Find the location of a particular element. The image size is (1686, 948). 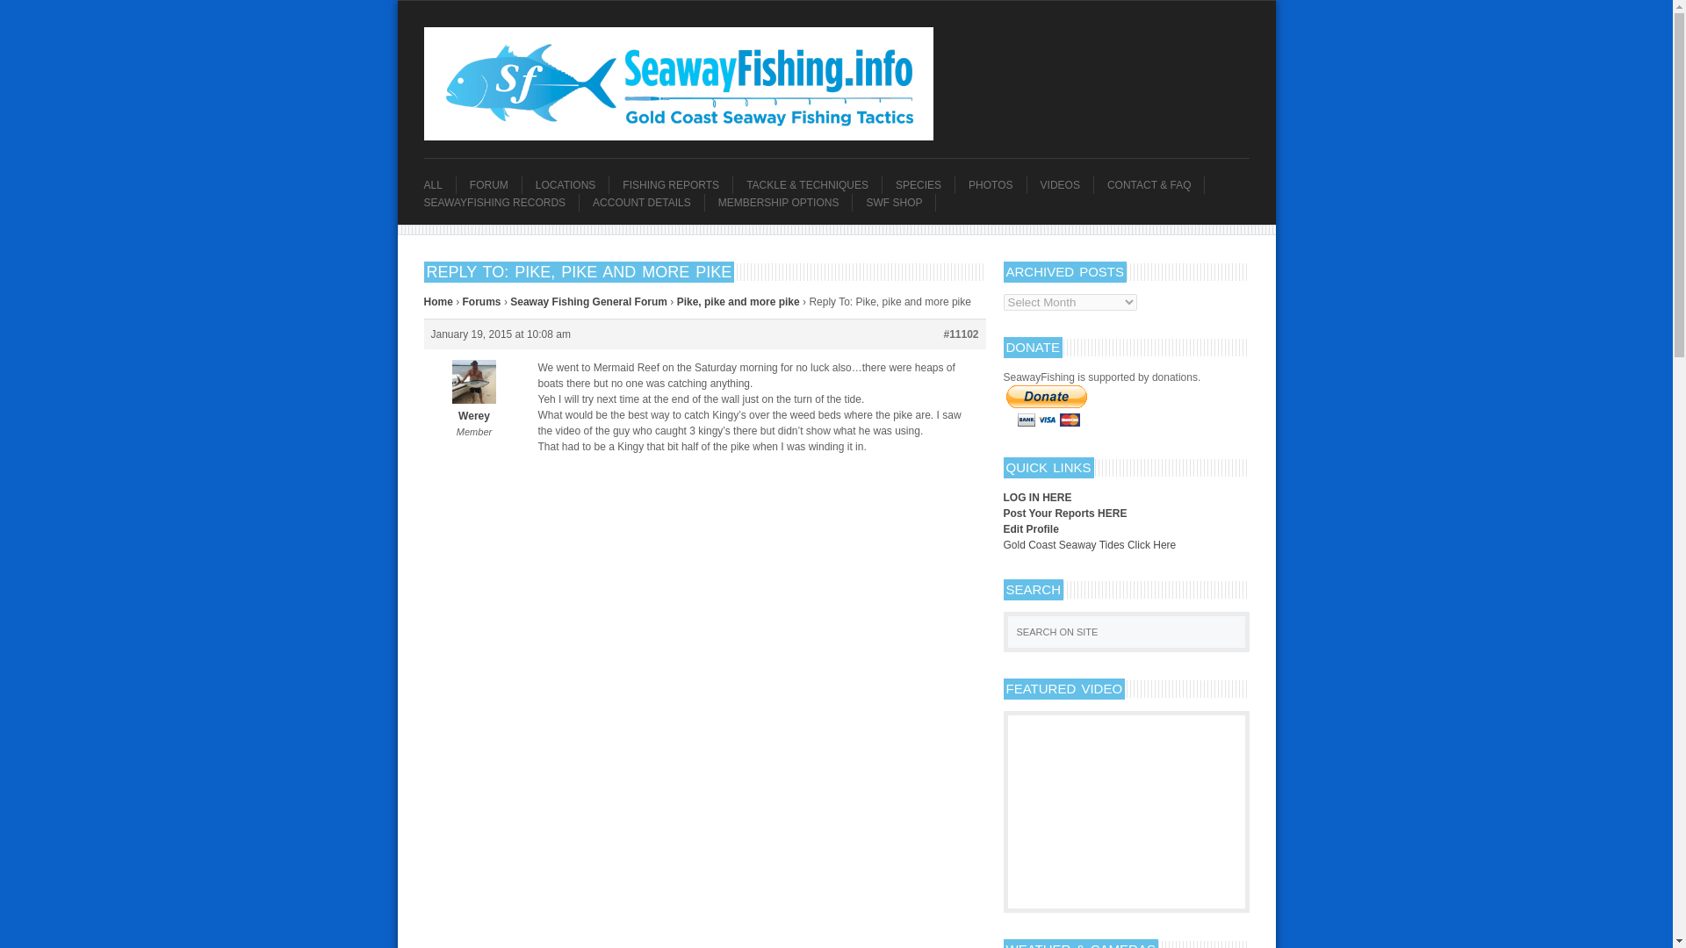

SPECIES is located at coordinates (924, 184).